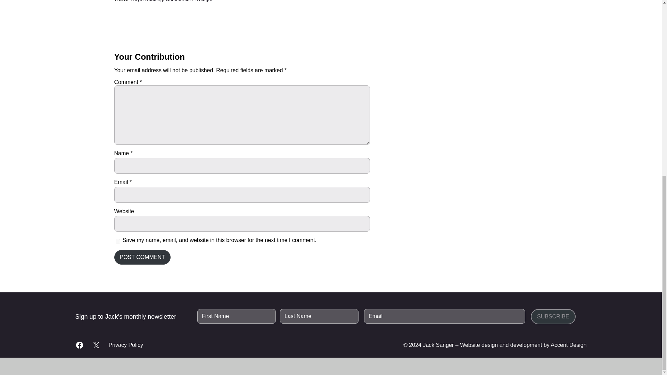  What do you see at coordinates (171, 1) in the screenshot?
I see `Royal wedding. Commerce. Privilege.` at bounding box center [171, 1].